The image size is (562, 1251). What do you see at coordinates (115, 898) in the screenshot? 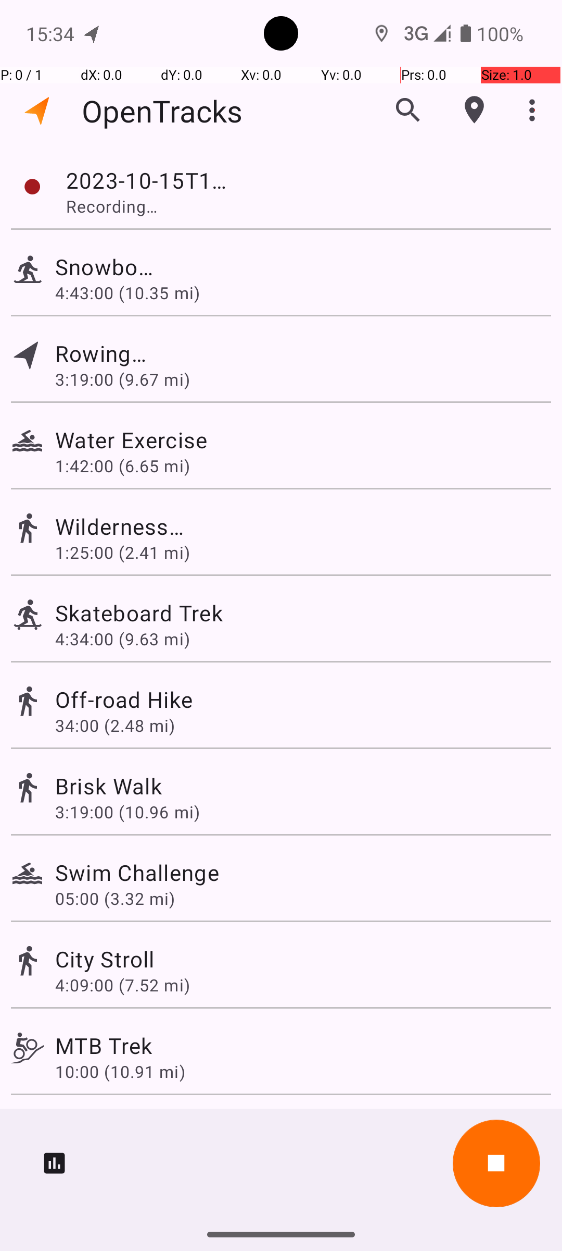
I see `05:00 (3.32 mi)` at bounding box center [115, 898].